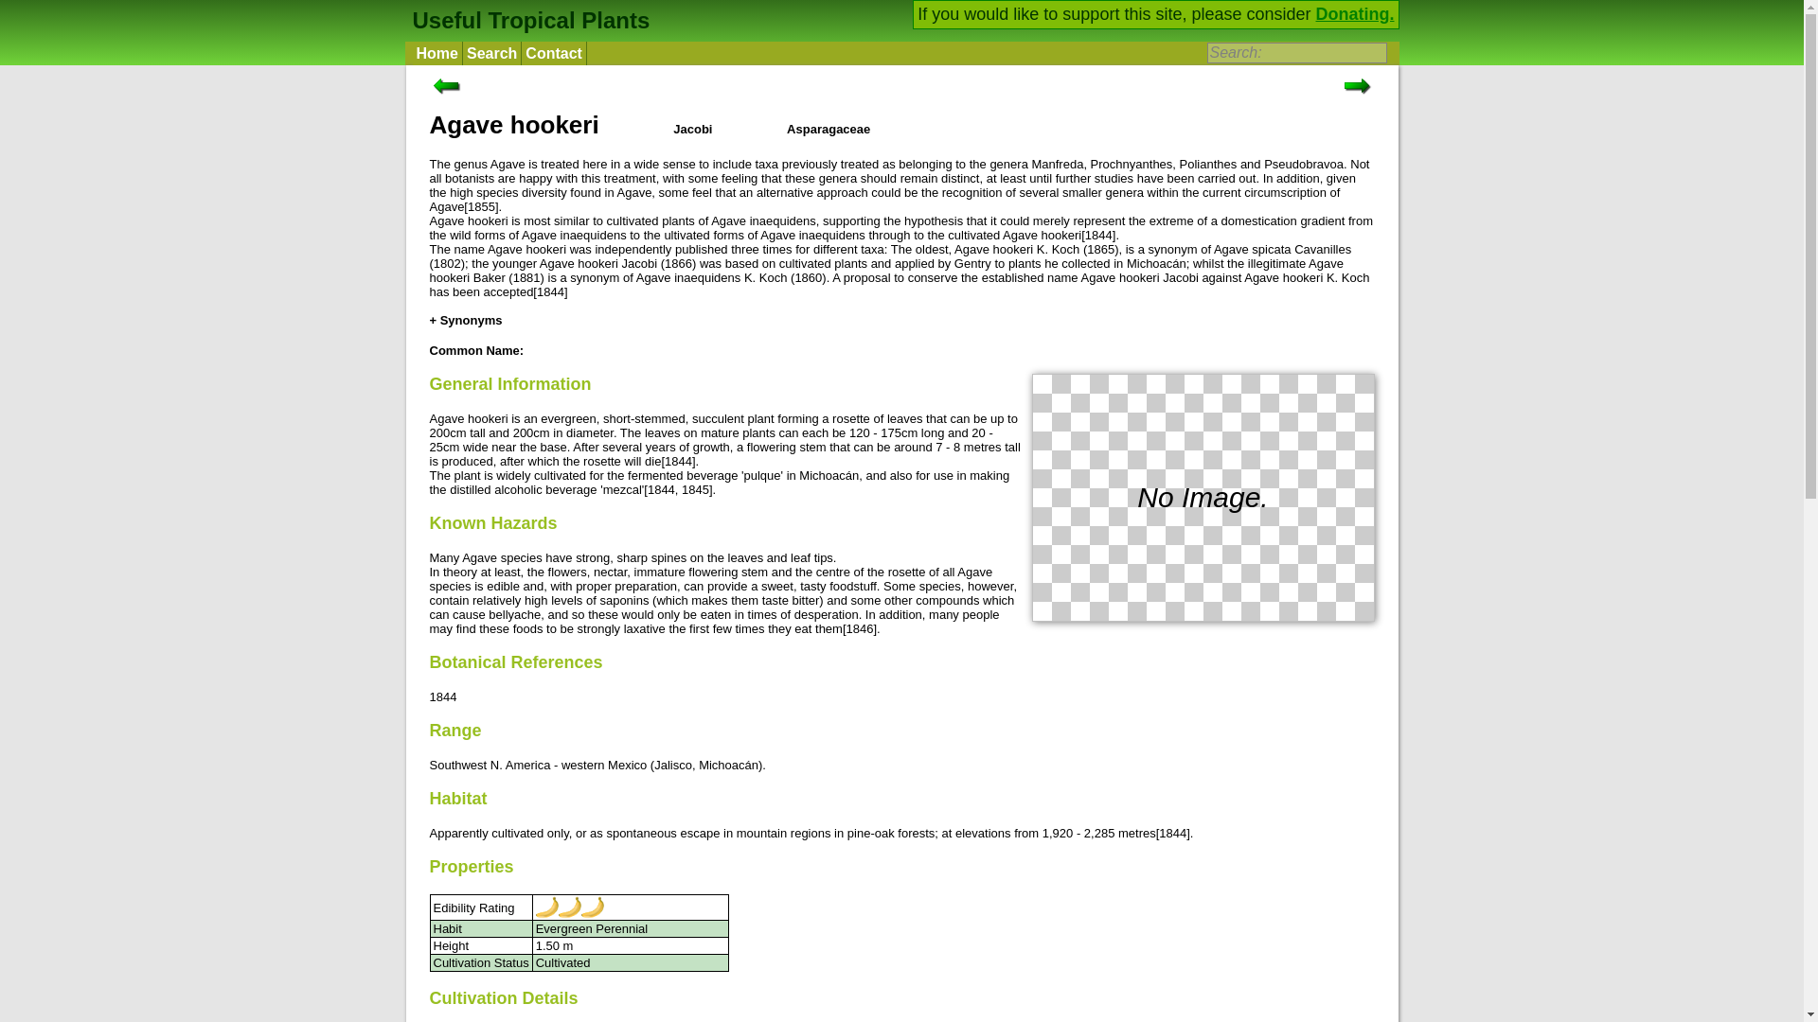 This screenshot has width=1818, height=1022. I want to click on 1846, so click(860, 628).